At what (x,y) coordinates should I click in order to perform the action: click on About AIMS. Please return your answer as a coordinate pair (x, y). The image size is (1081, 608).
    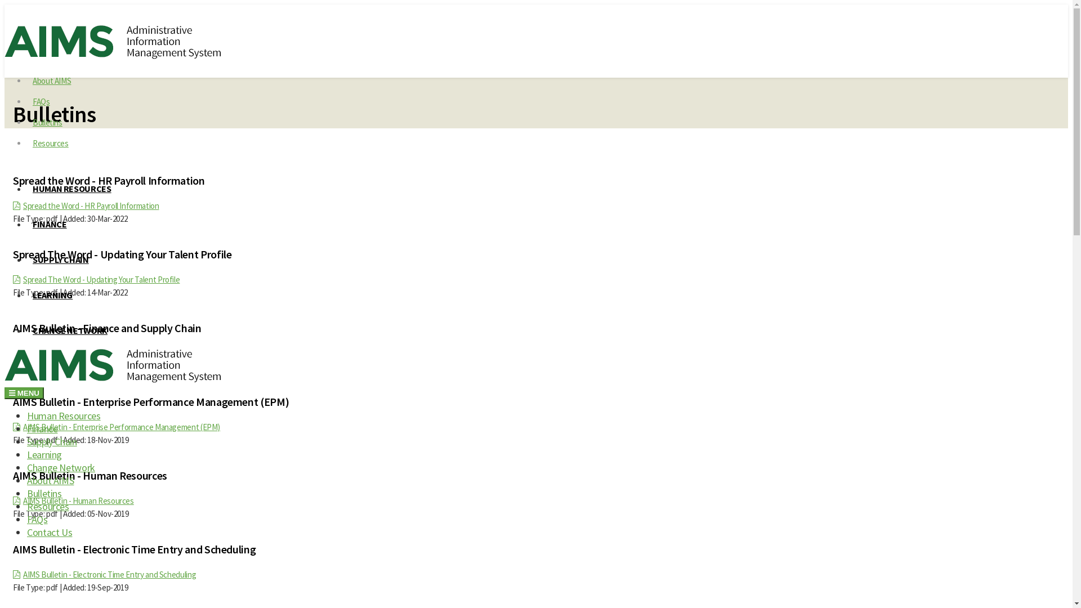
    Looking at the image, I should click on (51, 481).